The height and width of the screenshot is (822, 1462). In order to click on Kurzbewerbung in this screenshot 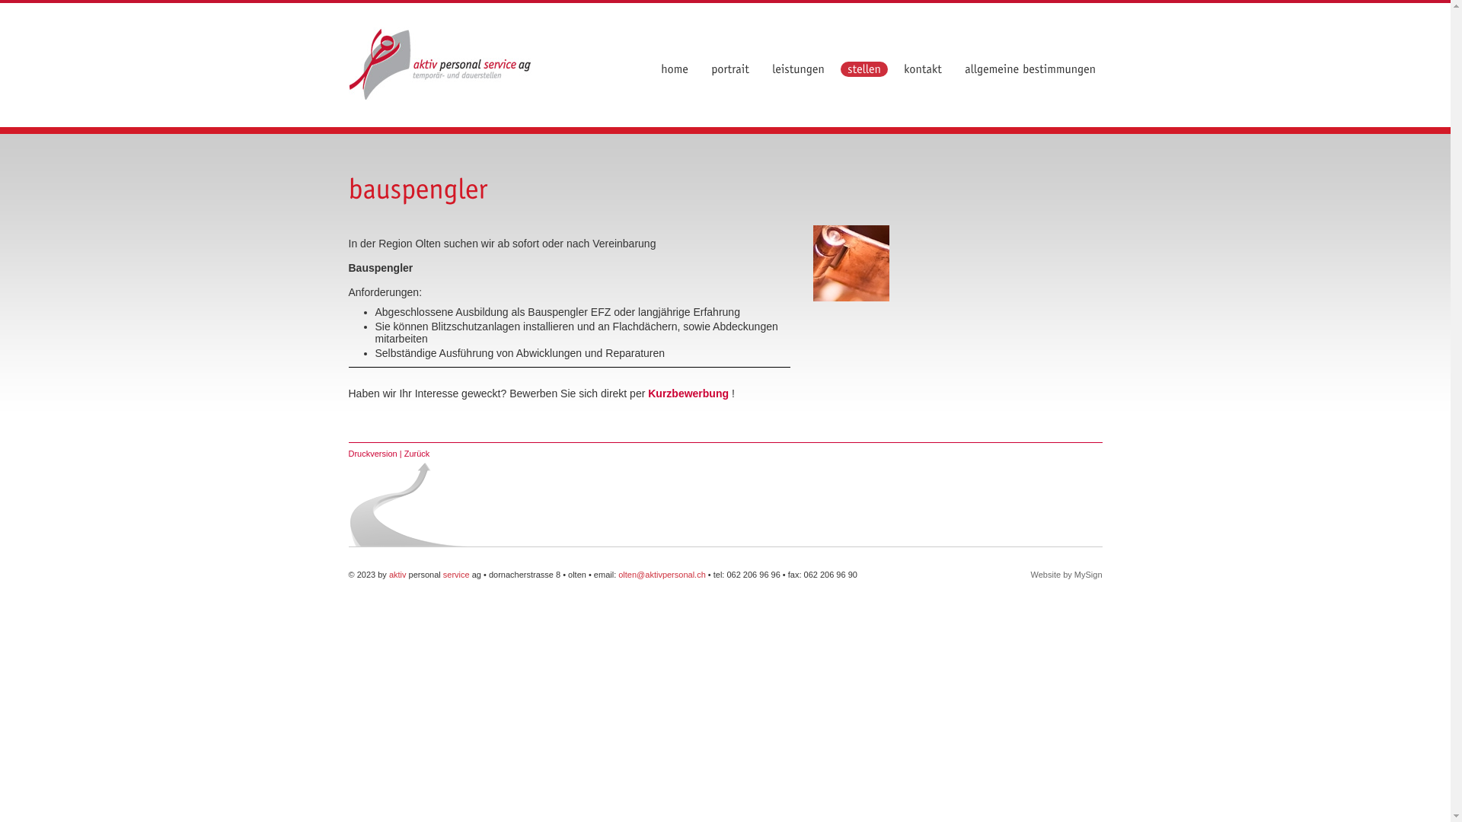, I will do `click(688, 393)`.